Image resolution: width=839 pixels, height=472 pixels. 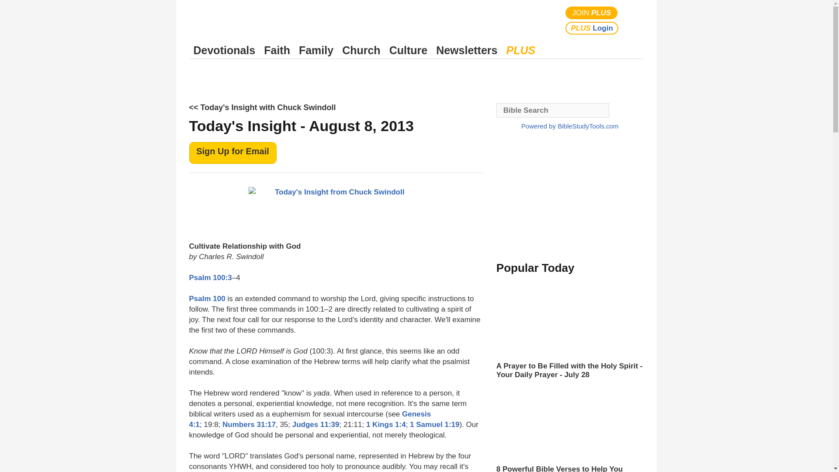 I want to click on Family, so click(x=316, y=50).